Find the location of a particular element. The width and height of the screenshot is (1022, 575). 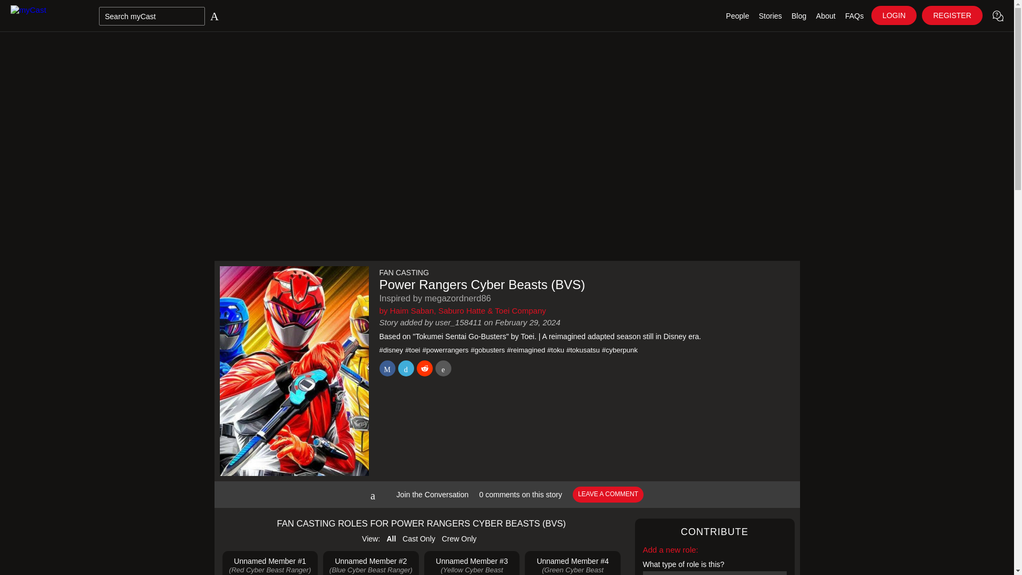

LOGIN is located at coordinates (894, 15).